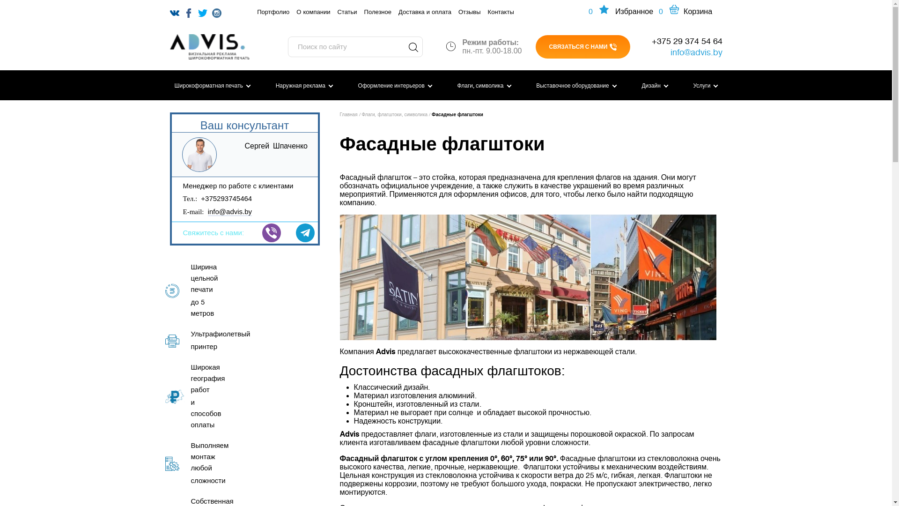 The height and width of the screenshot is (506, 899). What do you see at coordinates (682, 52) in the screenshot?
I see `info@advis.by` at bounding box center [682, 52].